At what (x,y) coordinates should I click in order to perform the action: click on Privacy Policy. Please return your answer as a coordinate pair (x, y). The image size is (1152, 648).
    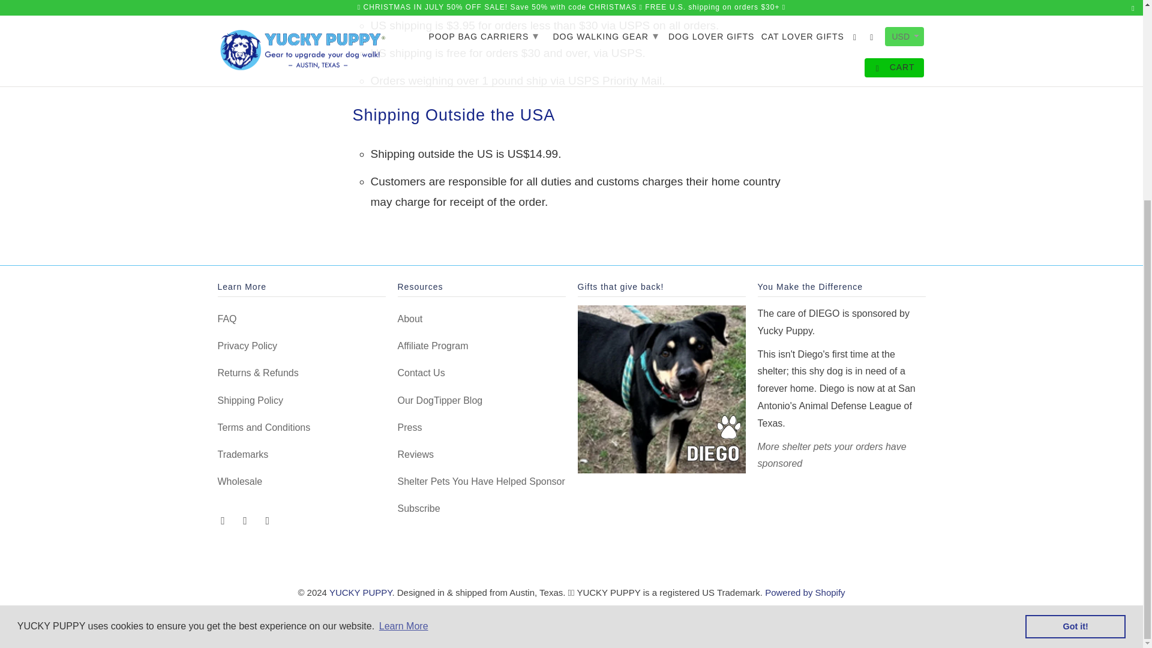
    Looking at the image, I should click on (247, 346).